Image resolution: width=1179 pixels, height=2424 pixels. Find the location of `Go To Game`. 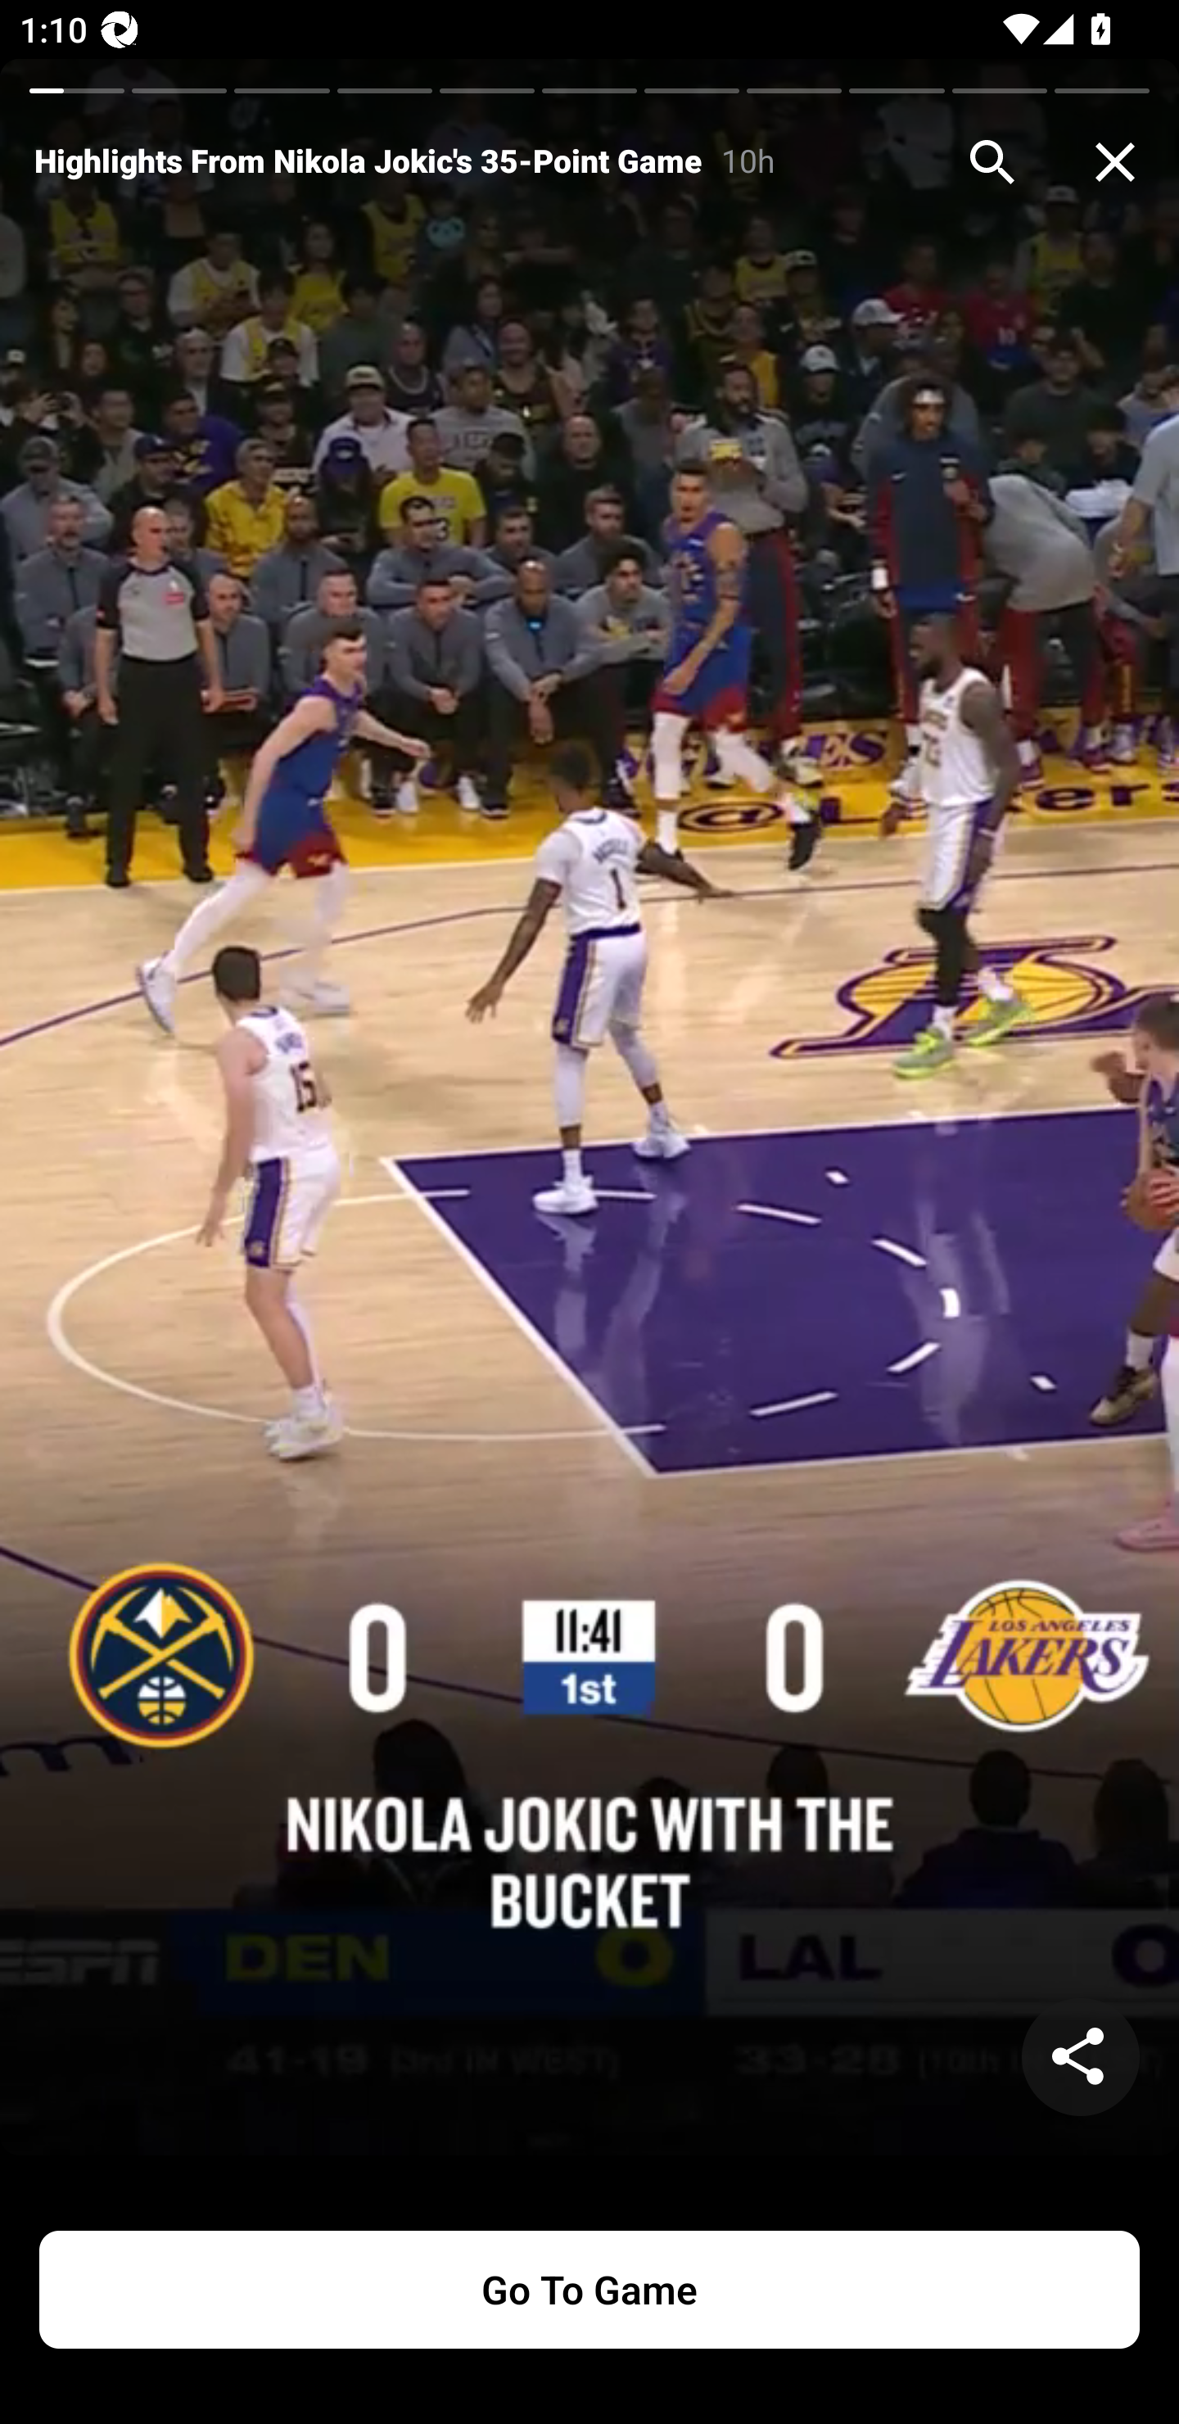

Go To Game is located at coordinates (589, 2290).